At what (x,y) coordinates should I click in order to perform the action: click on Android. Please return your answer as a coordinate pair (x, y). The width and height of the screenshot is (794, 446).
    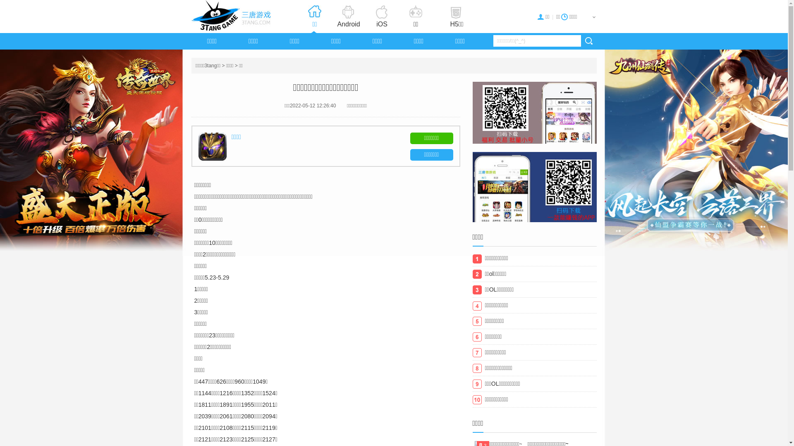
    Looking at the image, I should click on (348, 17).